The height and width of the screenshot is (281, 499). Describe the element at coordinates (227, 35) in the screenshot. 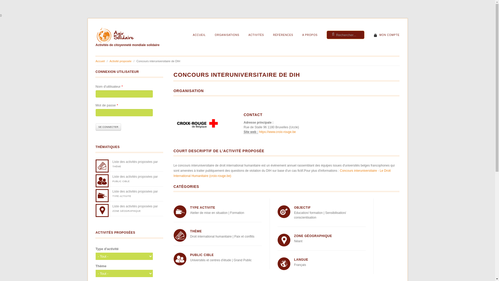

I see `ORGANISATIONS` at that location.